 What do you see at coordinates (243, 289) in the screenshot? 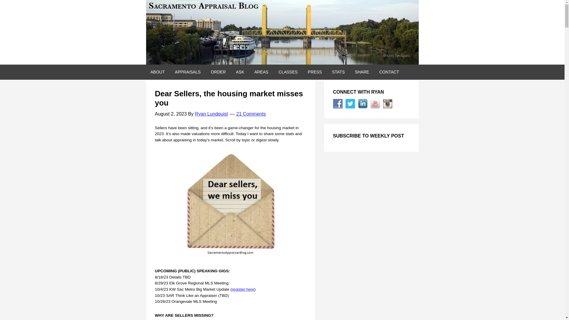
I see `register here` at bounding box center [243, 289].